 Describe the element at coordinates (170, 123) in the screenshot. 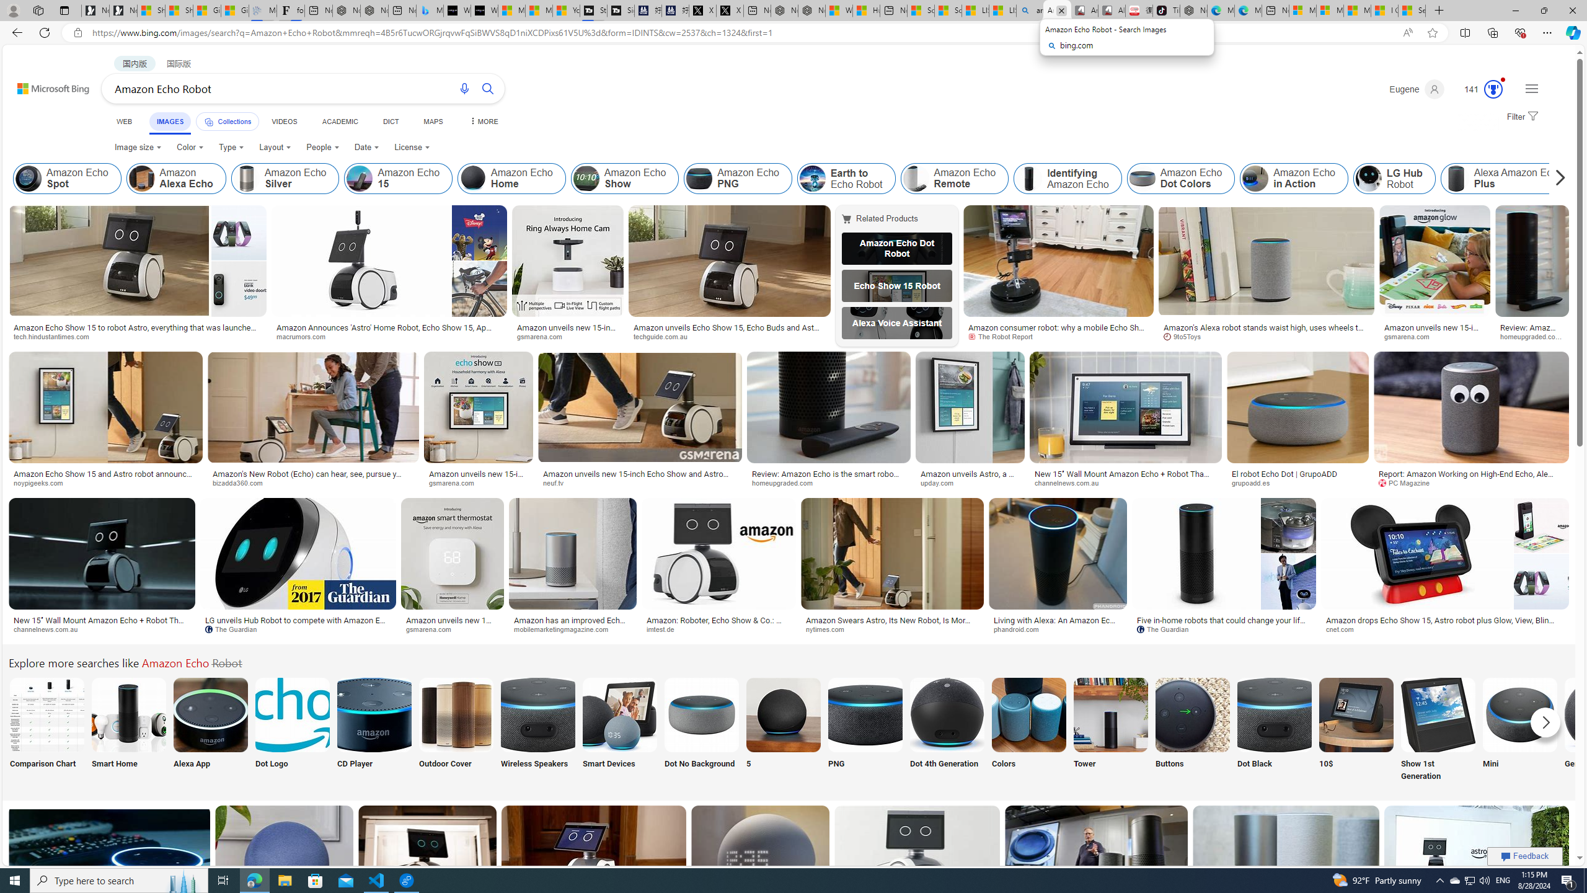

I see `IMAGES` at that location.